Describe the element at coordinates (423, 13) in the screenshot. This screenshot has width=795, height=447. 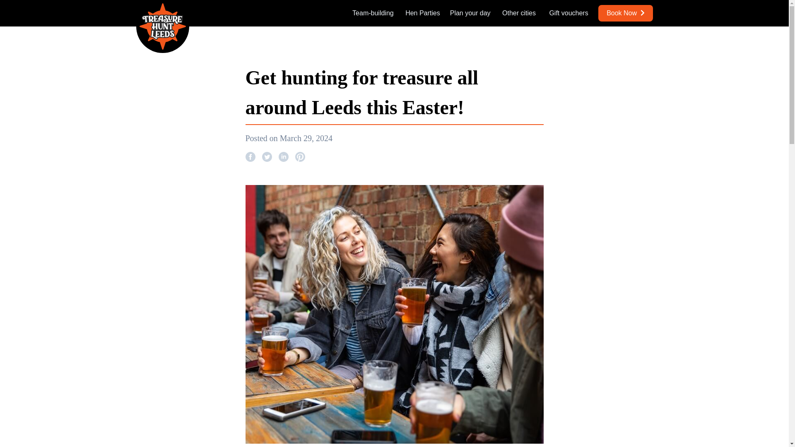
I see `Hen Parties` at that location.